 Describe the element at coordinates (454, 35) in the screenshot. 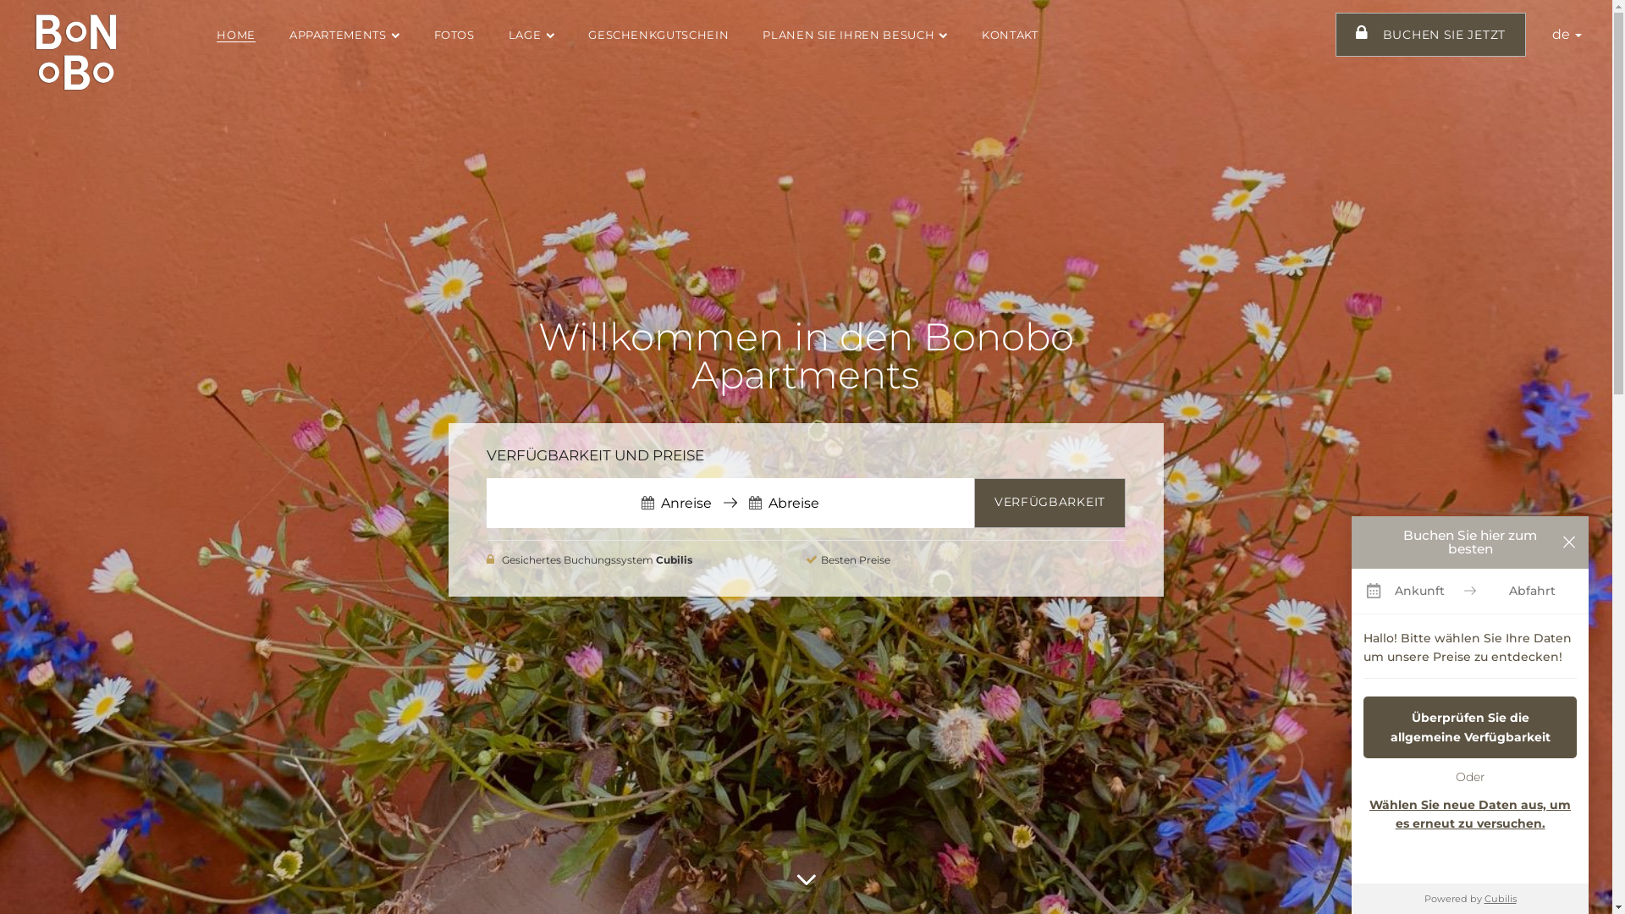

I see `FOTOS` at that location.